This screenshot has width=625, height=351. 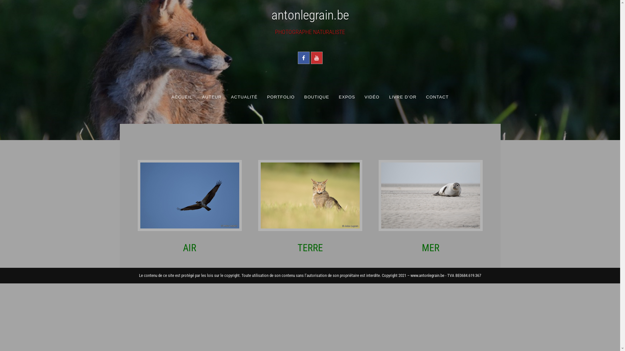 I want to click on PORTFOLIO, so click(x=281, y=97).